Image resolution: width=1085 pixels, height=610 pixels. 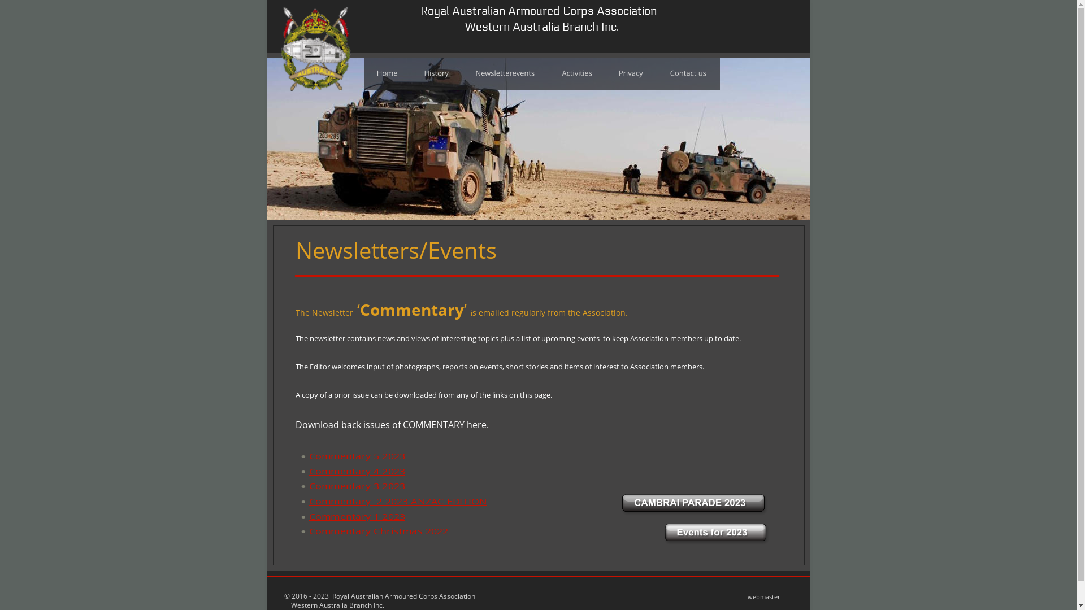 I want to click on Commentary Christmas 2022, so click(x=364, y=531).